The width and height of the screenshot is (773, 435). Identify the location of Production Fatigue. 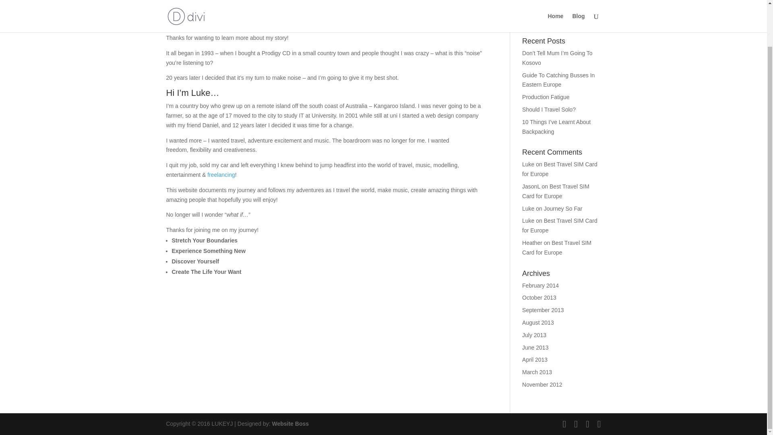
(546, 97).